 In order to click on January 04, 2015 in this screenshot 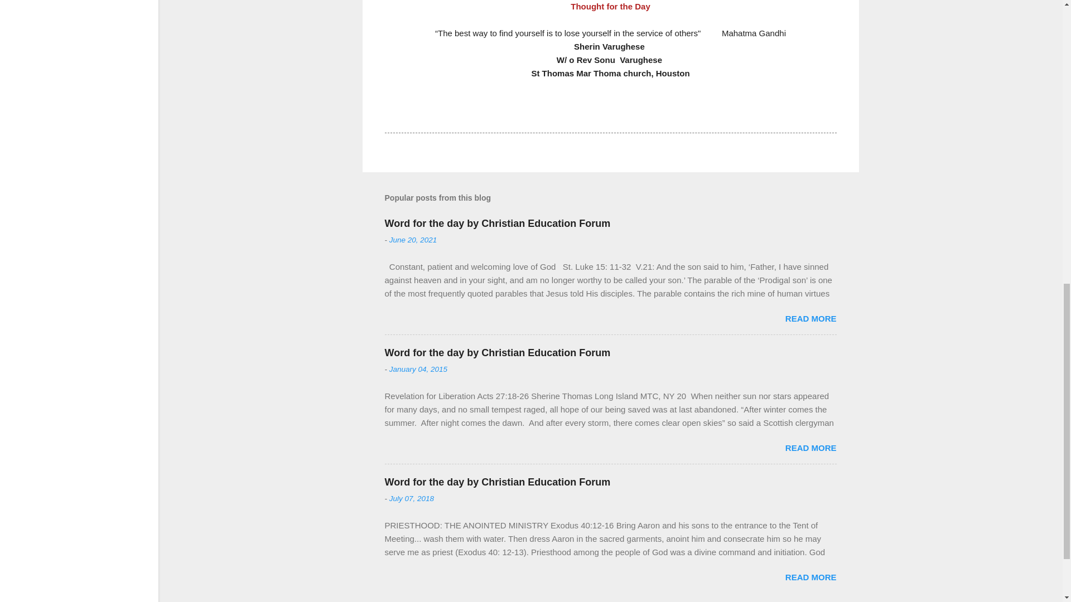, I will do `click(418, 369)`.